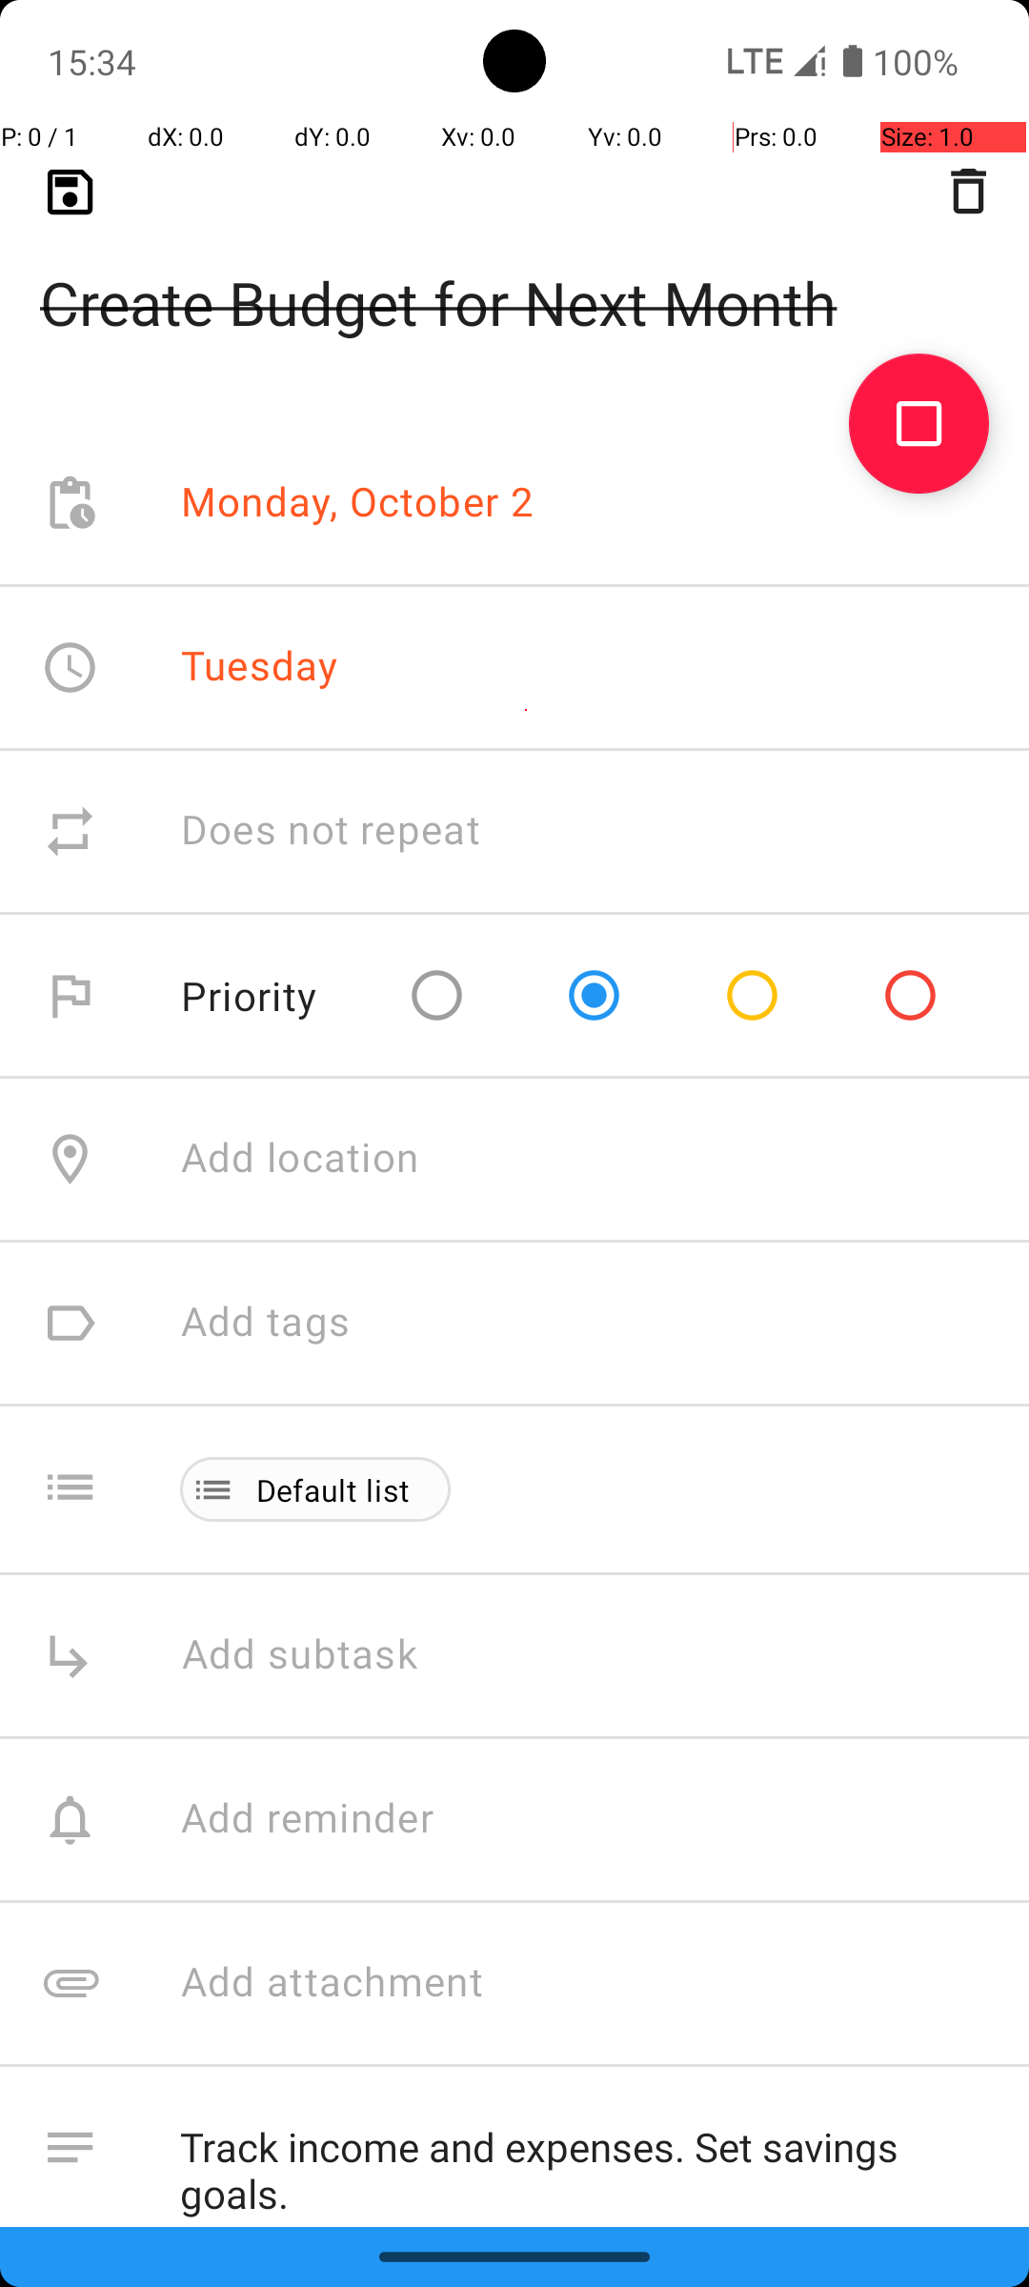  What do you see at coordinates (358, 503) in the screenshot?
I see `Monday, October 2` at bounding box center [358, 503].